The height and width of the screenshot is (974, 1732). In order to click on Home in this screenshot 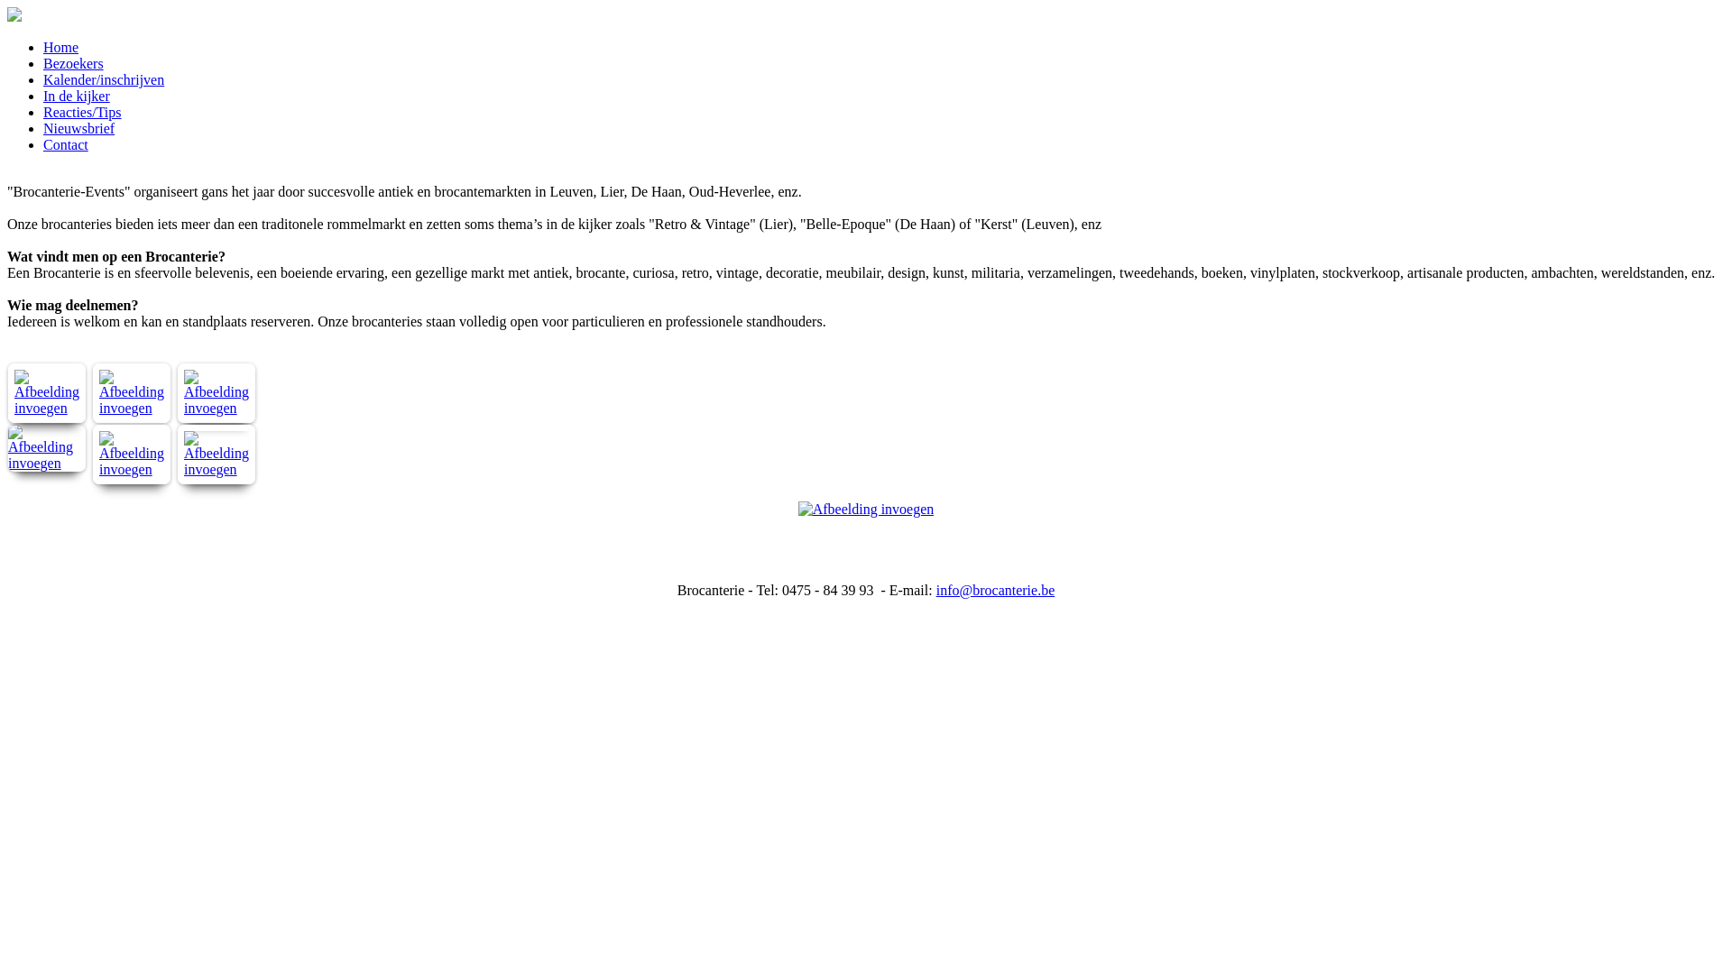, I will do `click(61, 47)`.